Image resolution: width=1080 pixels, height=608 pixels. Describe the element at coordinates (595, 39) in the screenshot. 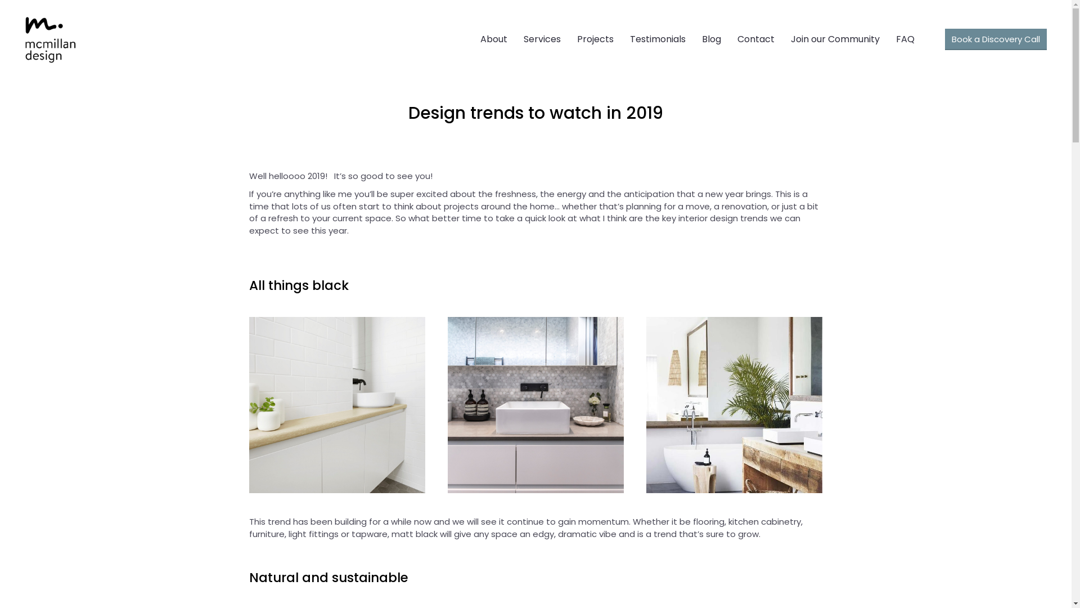

I see `Projects` at that location.